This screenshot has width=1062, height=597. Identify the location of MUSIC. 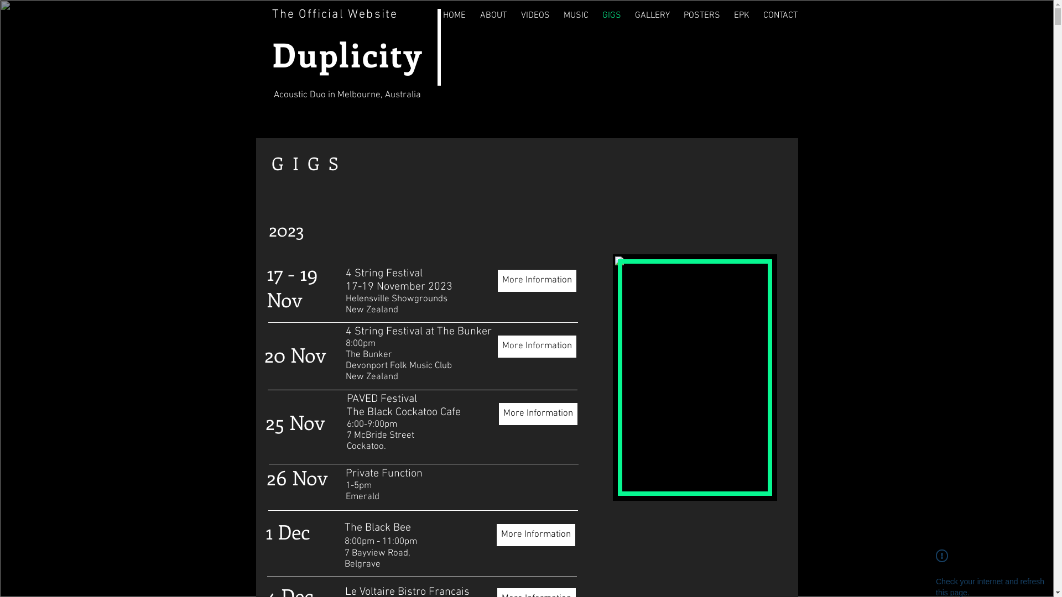
(576, 15).